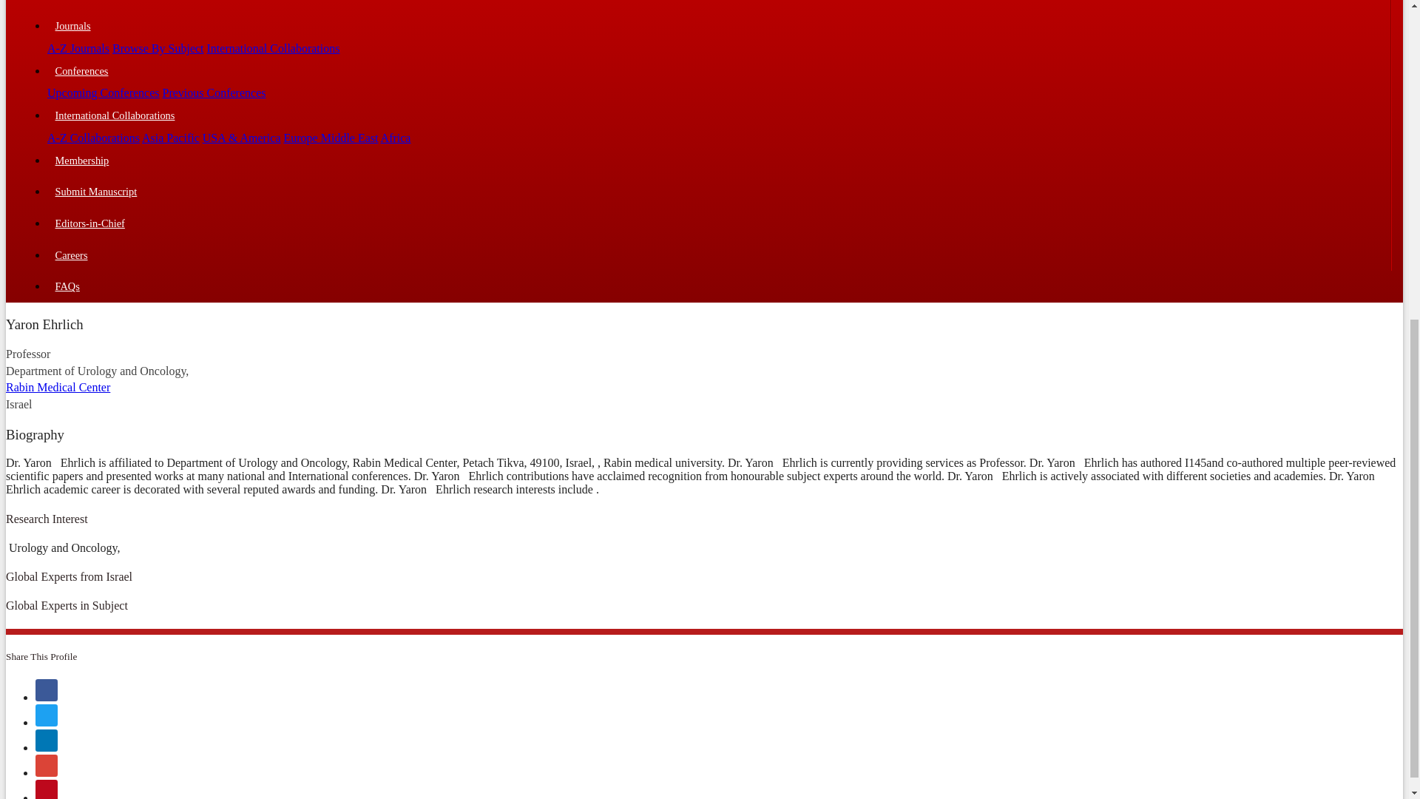 The image size is (1420, 799). I want to click on A-Z Journals, so click(78, 49).